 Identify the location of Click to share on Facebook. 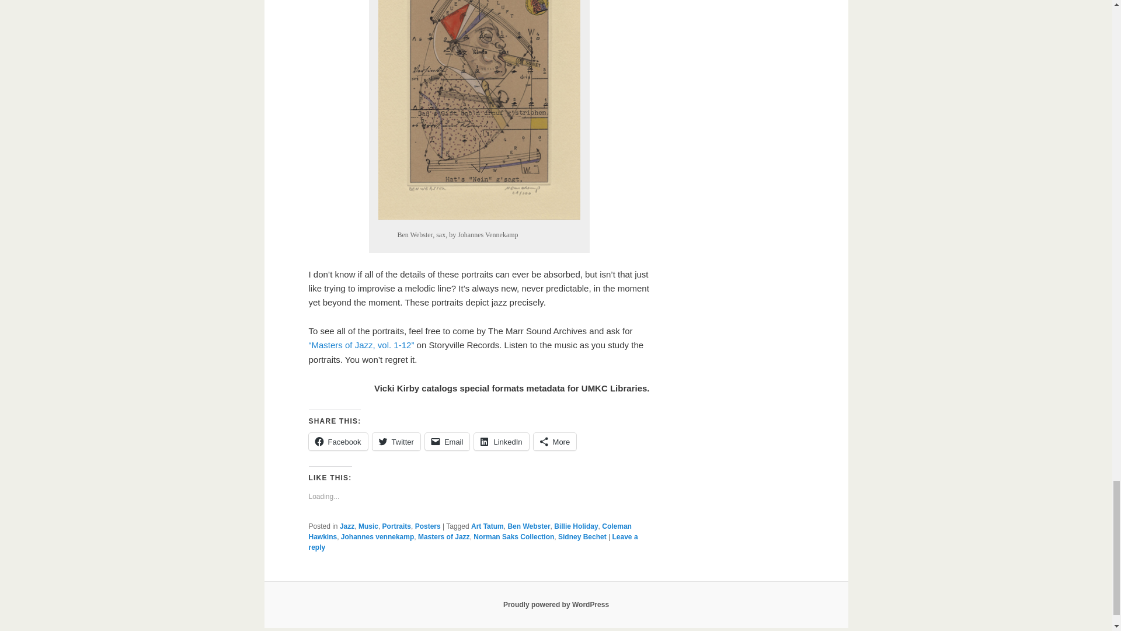
(337, 442).